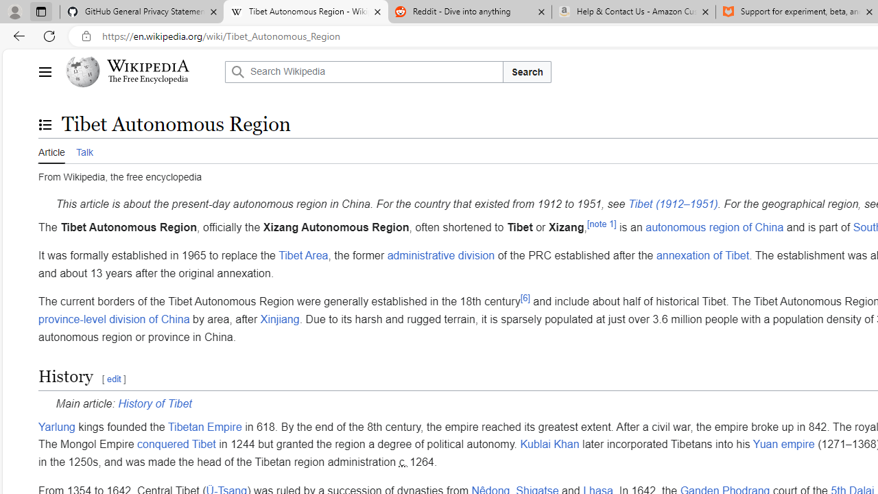  What do you see at coordinates (57, 426) in the screenshot?
I see `Yarlung` at bounding box center [57, 426].